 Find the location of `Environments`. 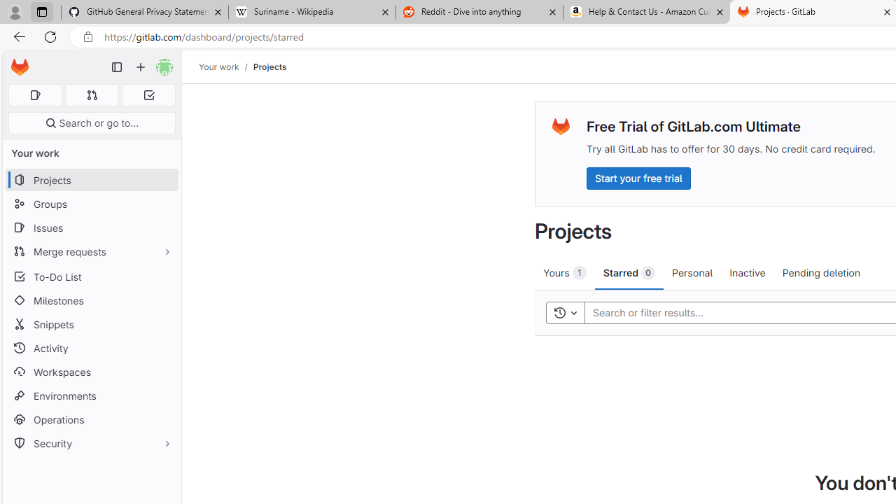

Environments is located at coordinates (91, 395).